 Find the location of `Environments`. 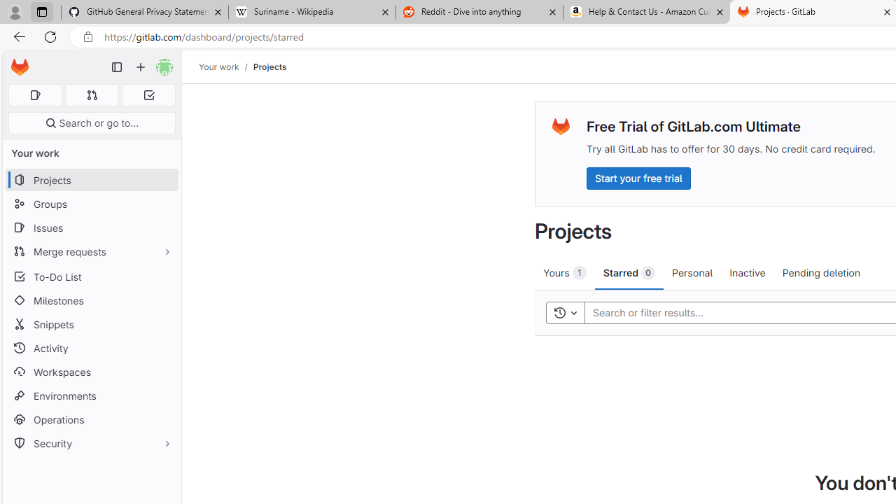

Environments is located at coordinates (91, 395).